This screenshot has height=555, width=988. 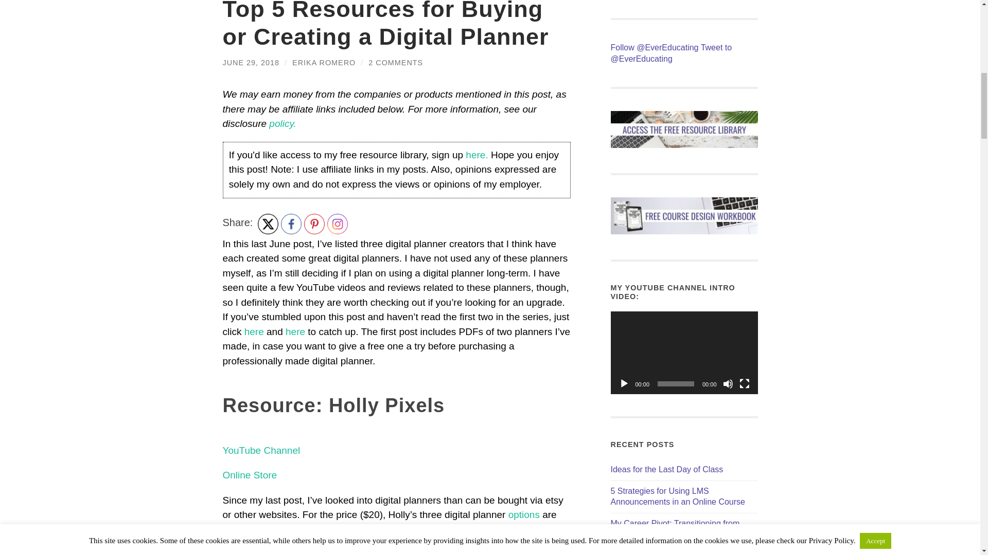 What do you see at coordinates (268, 224) in the screenshot?
I see `Twitter` at bounding box center [268, 224].